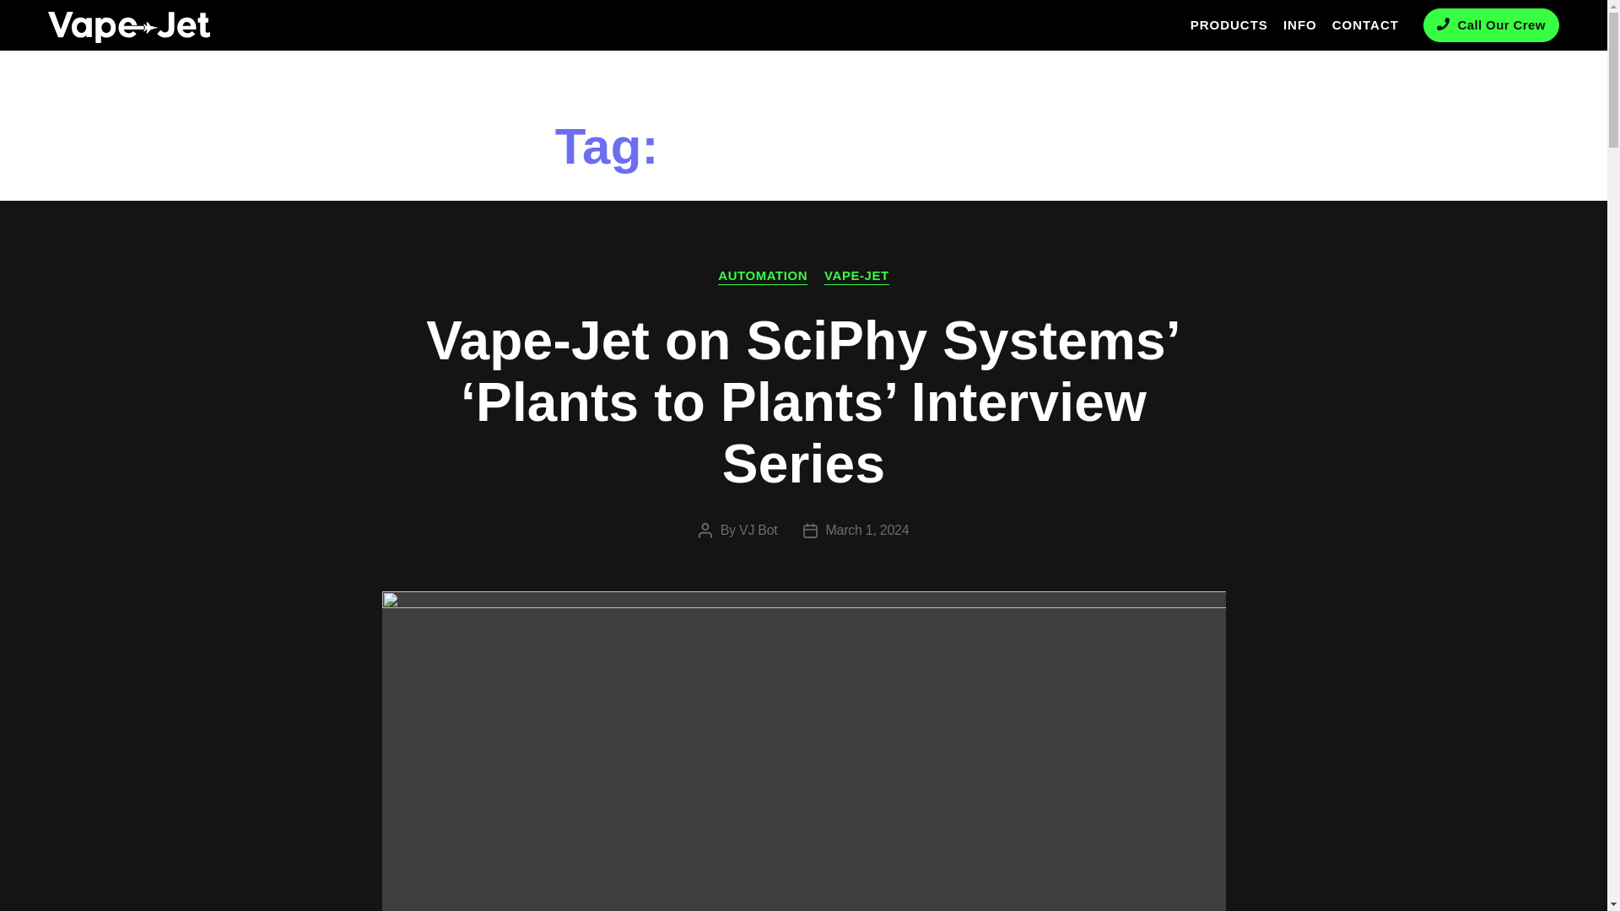 The height and width of the screenshot is (911, 1620). I want to click on INFO, so click(1300, 25).